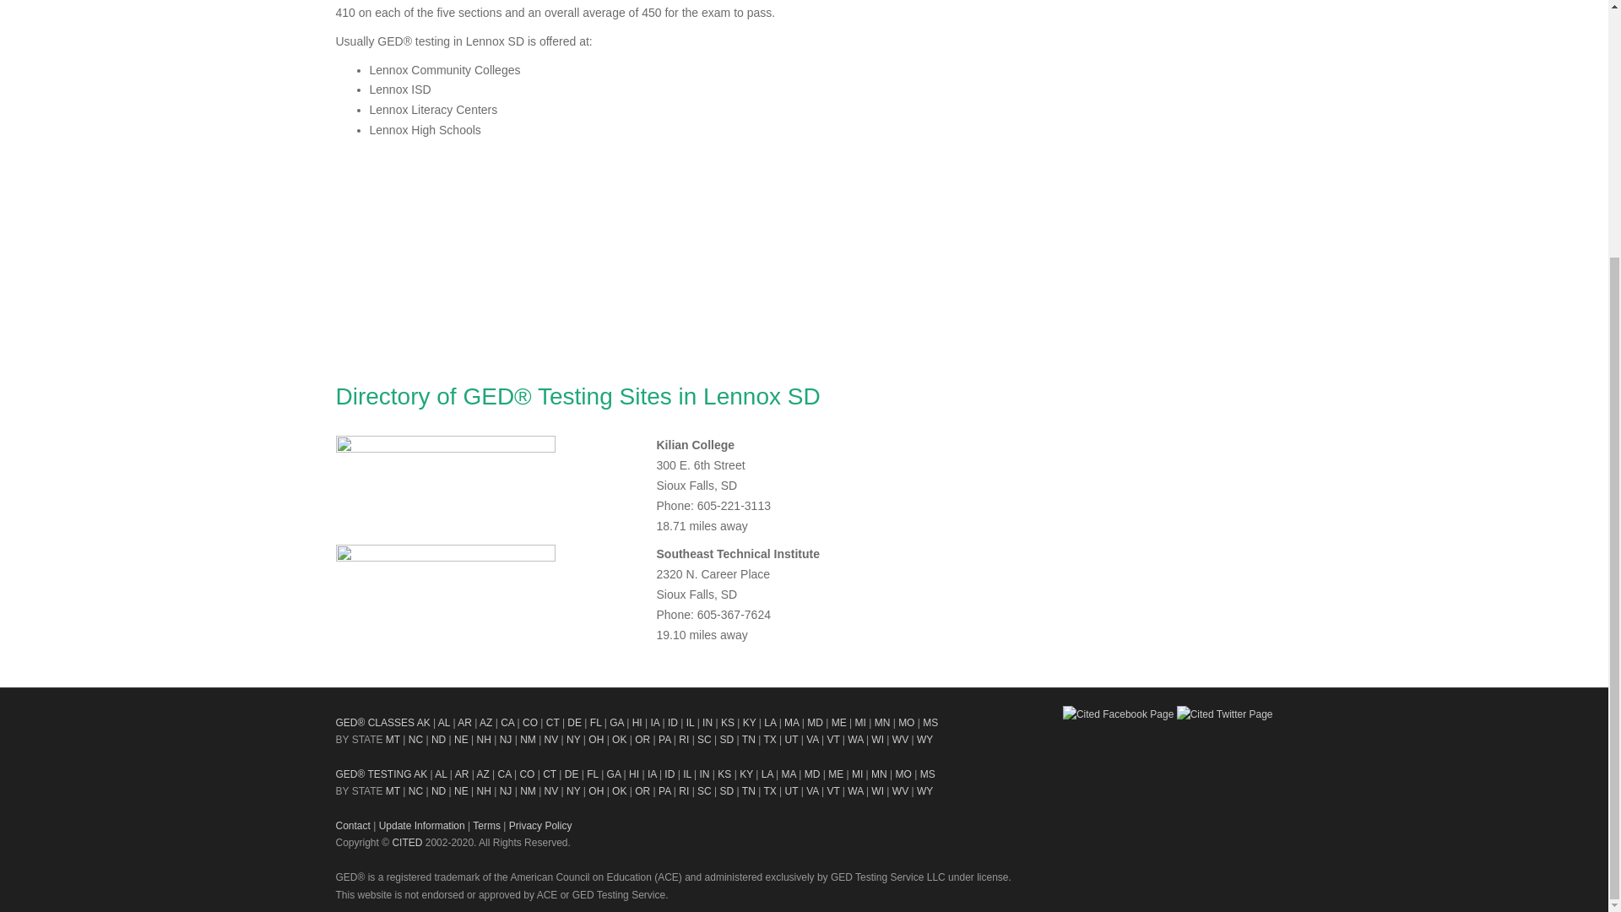 Image resolution: width=1621 pixels, height=912 pixels. What do you see at coordinates (461, 740) in the screenshot?
I see `NE` at bounding box center [461, 740].